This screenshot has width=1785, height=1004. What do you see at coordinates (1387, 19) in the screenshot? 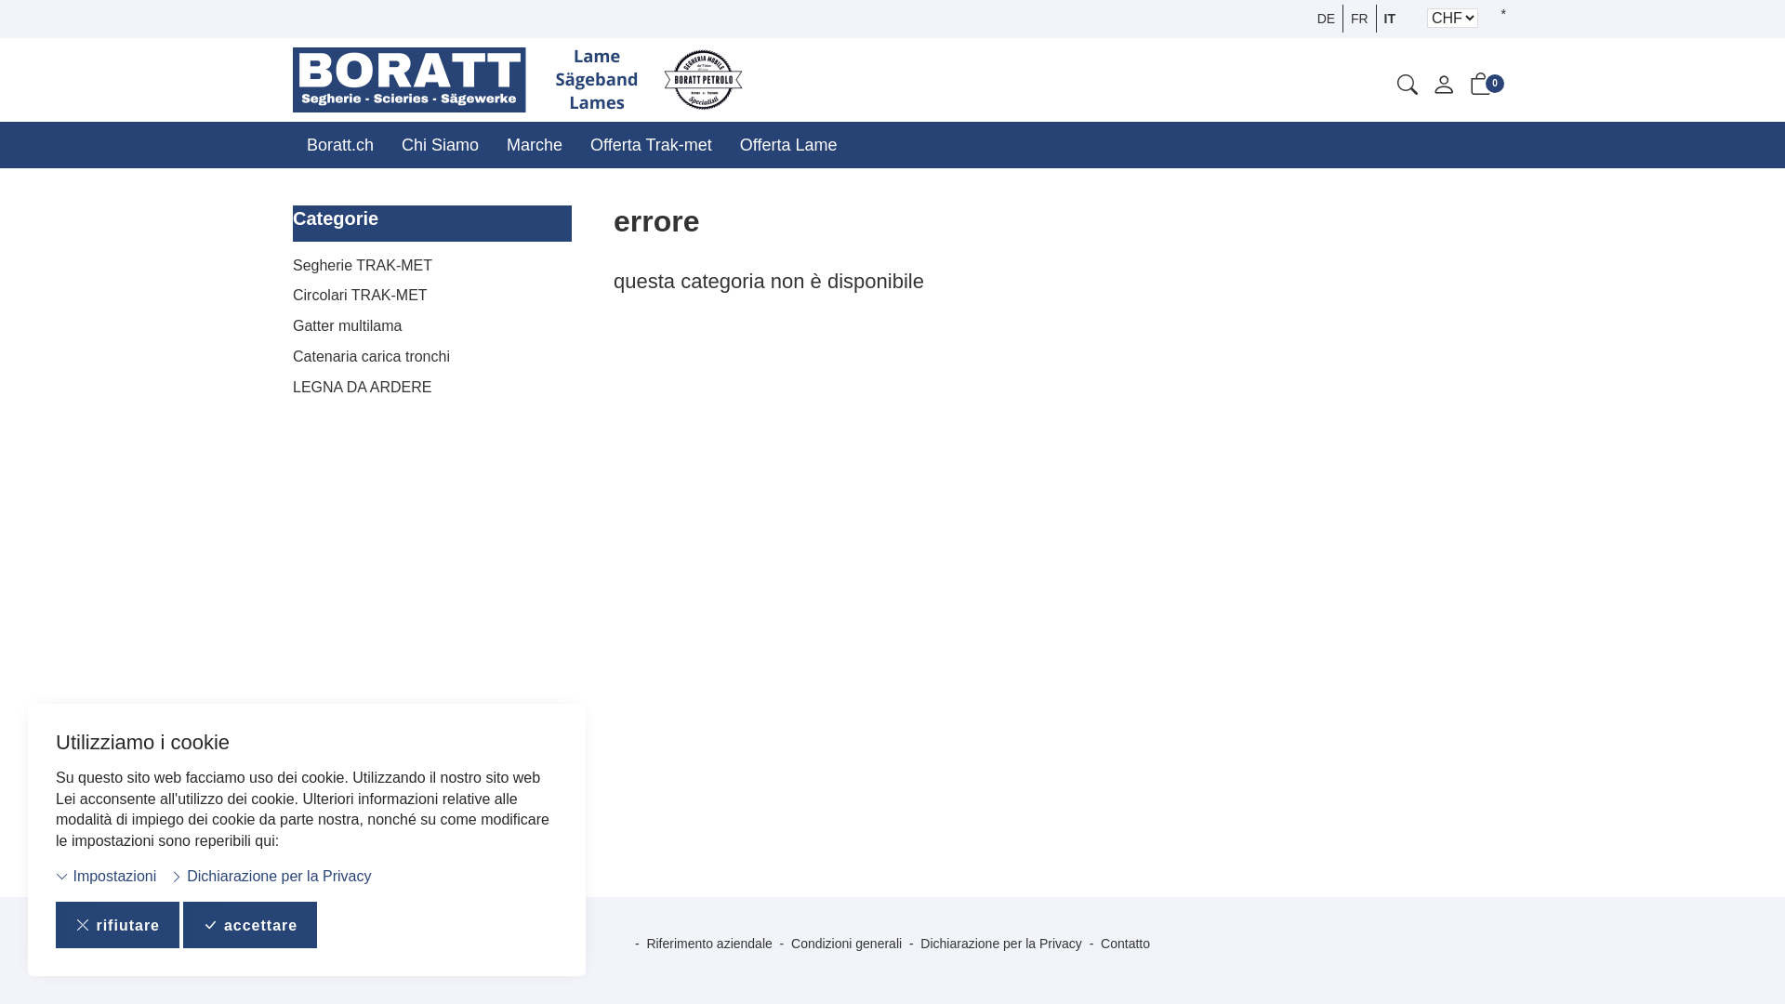
I see `IT` at bounding box center [1387, 19].